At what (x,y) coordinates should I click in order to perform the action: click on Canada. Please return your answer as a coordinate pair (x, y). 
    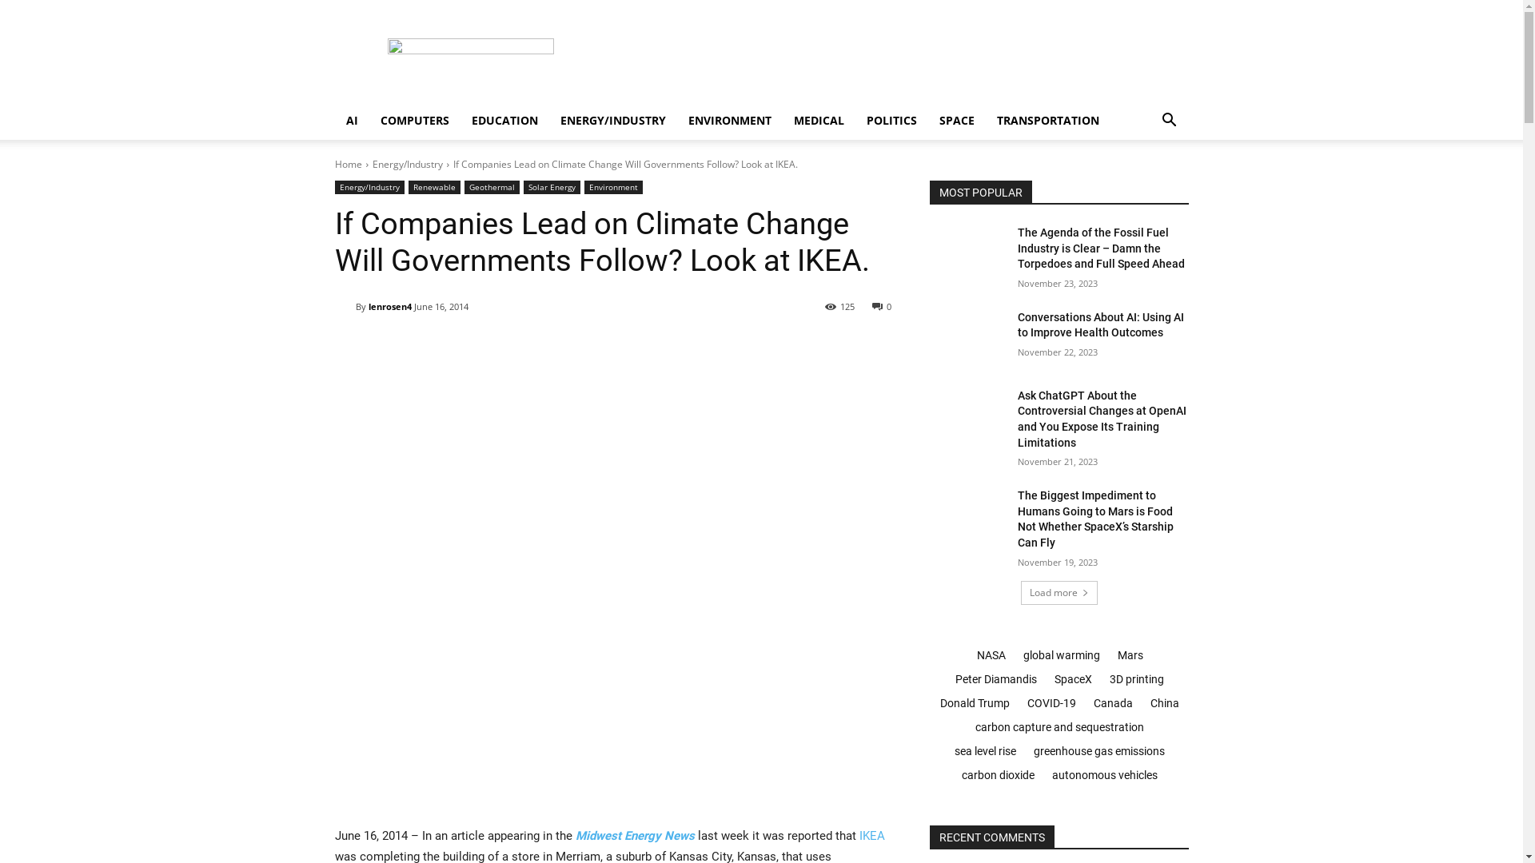
    Looking at the image, I should click on (1113, 703).